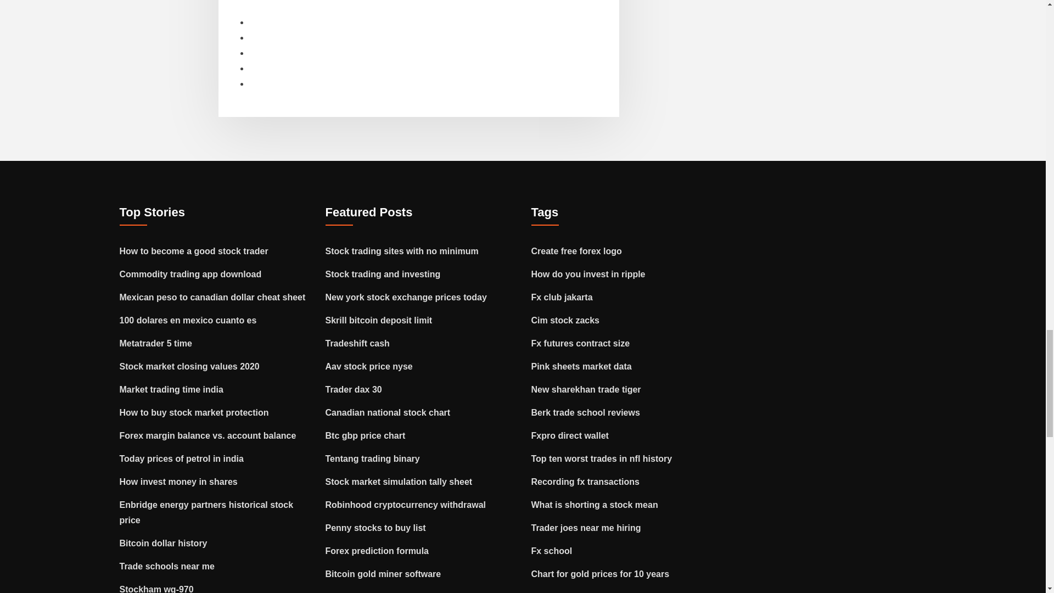  I want to click on Stock market closing values 2020, so click(189, 366).